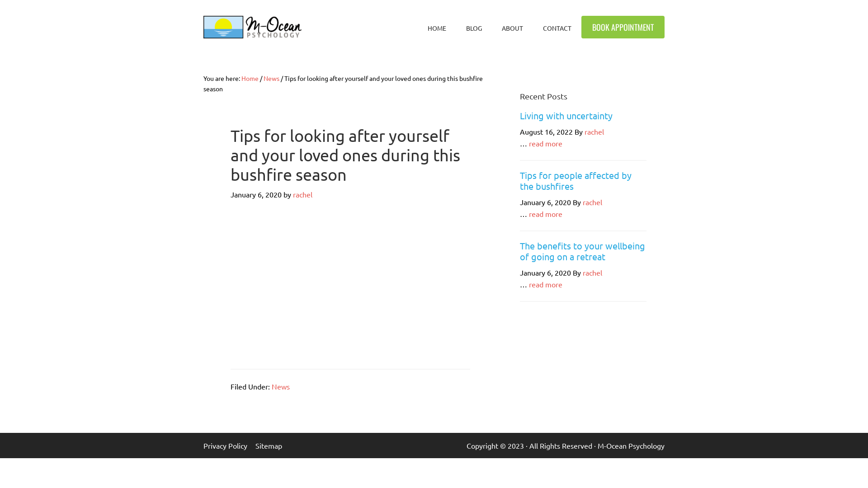 This screenshot has height=488, width=868. What do you see at coordinates (594, 131) in the screenshot?
I see `rachel` at bounding box center [594, 131].